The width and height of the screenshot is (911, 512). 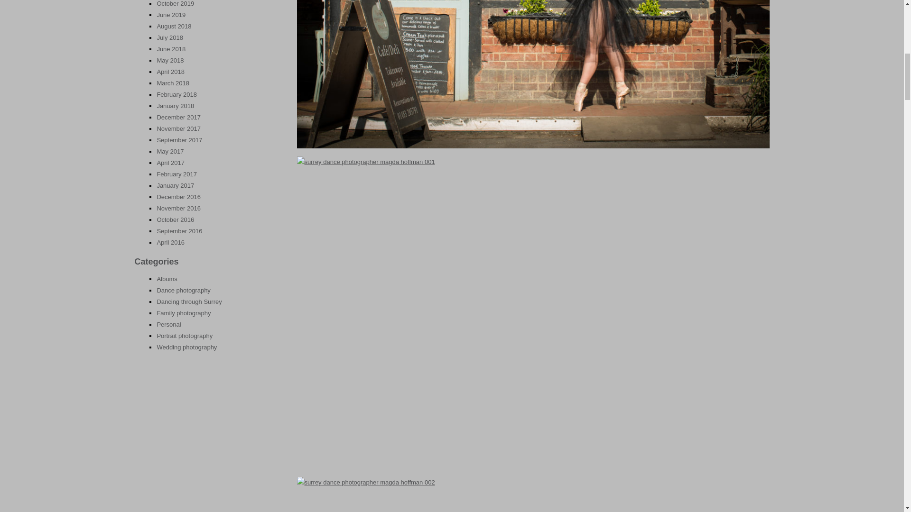 I want to click on November 2017, so click(x=178, y=128).